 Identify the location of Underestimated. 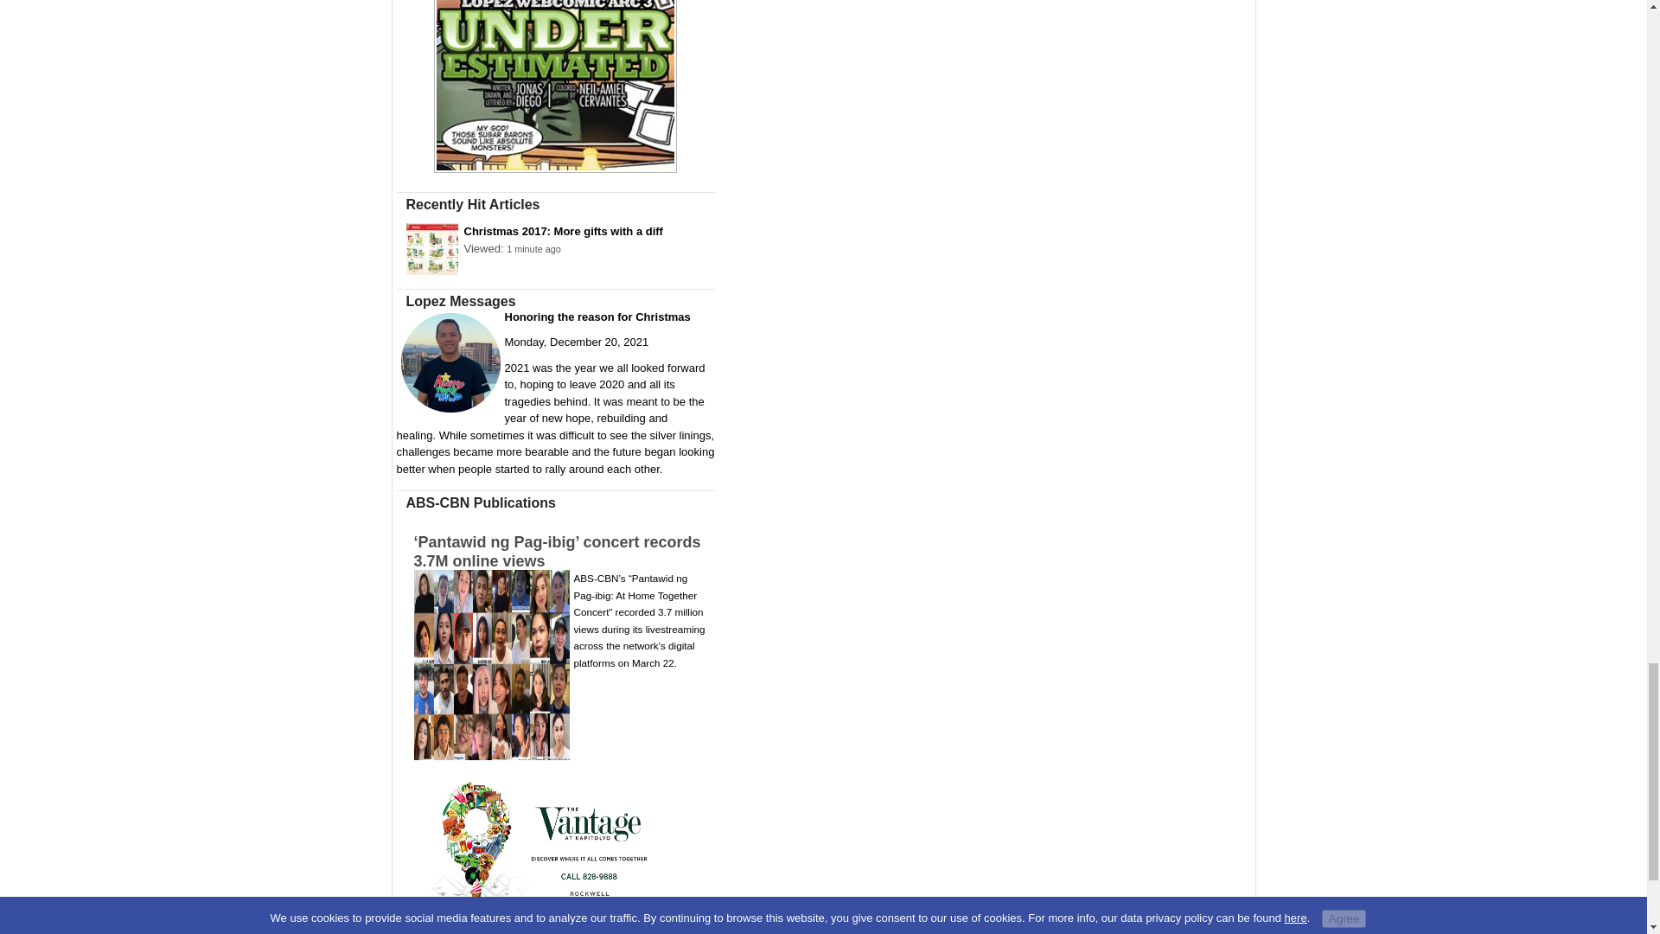
(555, 173).